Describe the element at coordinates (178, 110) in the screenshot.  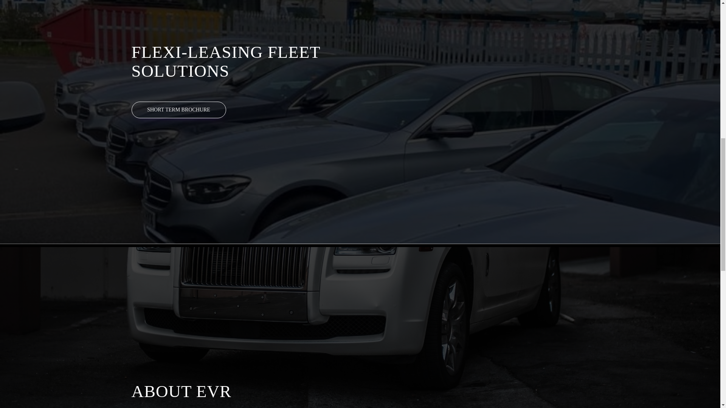
I see `SHORT TERM BROCHURE` at that location.